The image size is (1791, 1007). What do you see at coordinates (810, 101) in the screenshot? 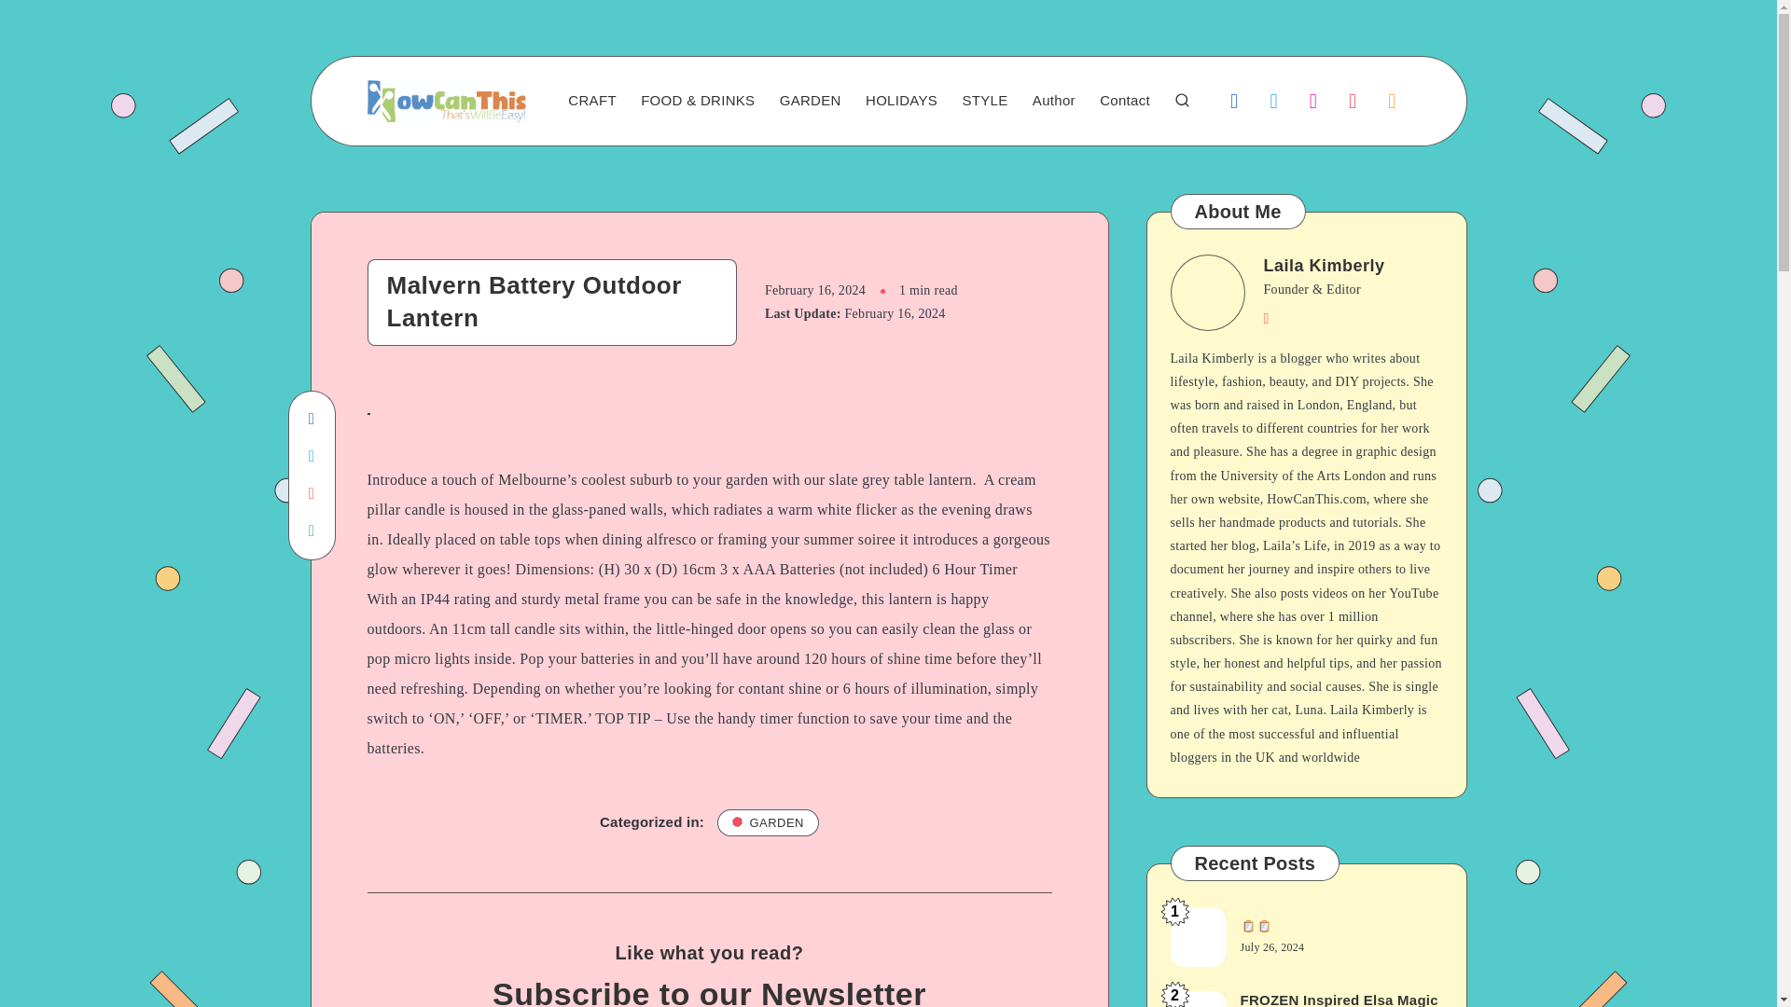
I see `GARDEN` at bounding box center [810, 101].